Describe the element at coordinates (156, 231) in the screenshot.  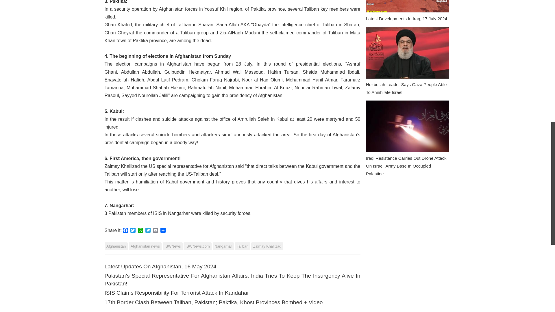
I see `Email` at that location.